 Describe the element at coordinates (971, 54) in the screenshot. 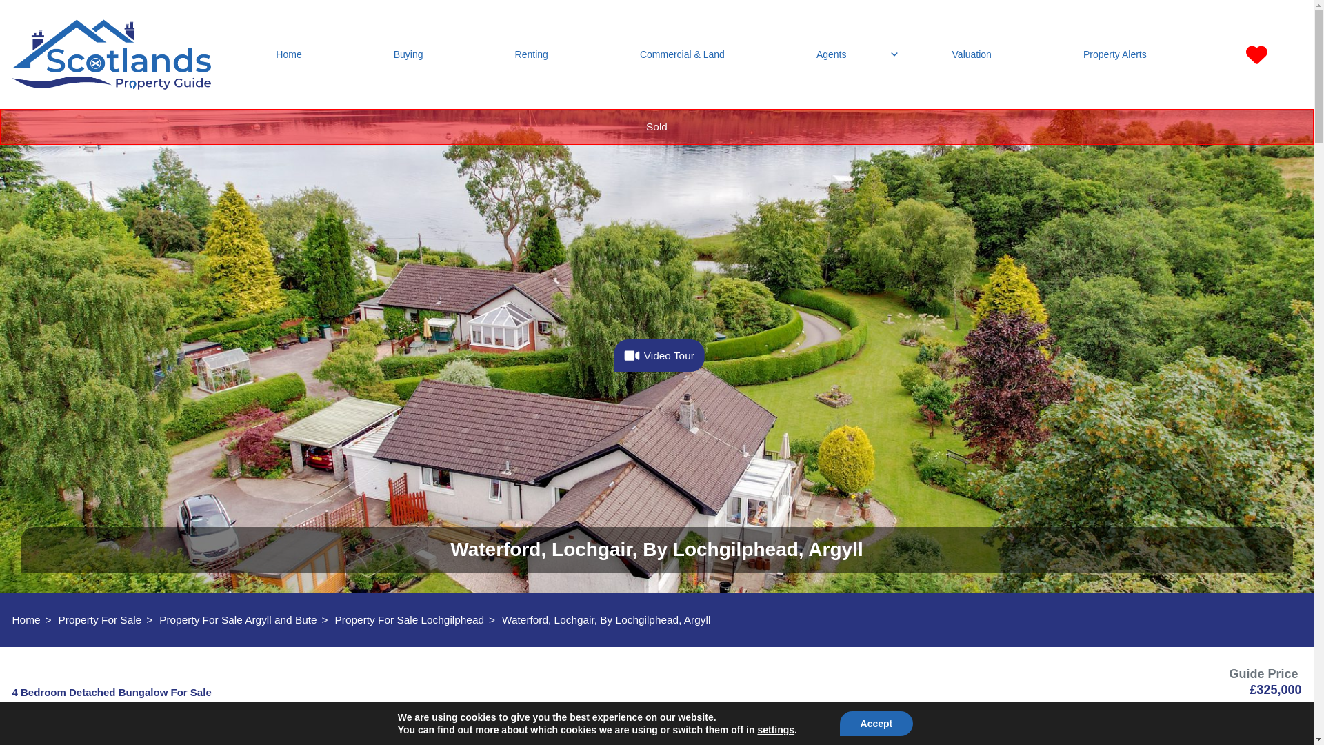

I see `Valuation` at that location.